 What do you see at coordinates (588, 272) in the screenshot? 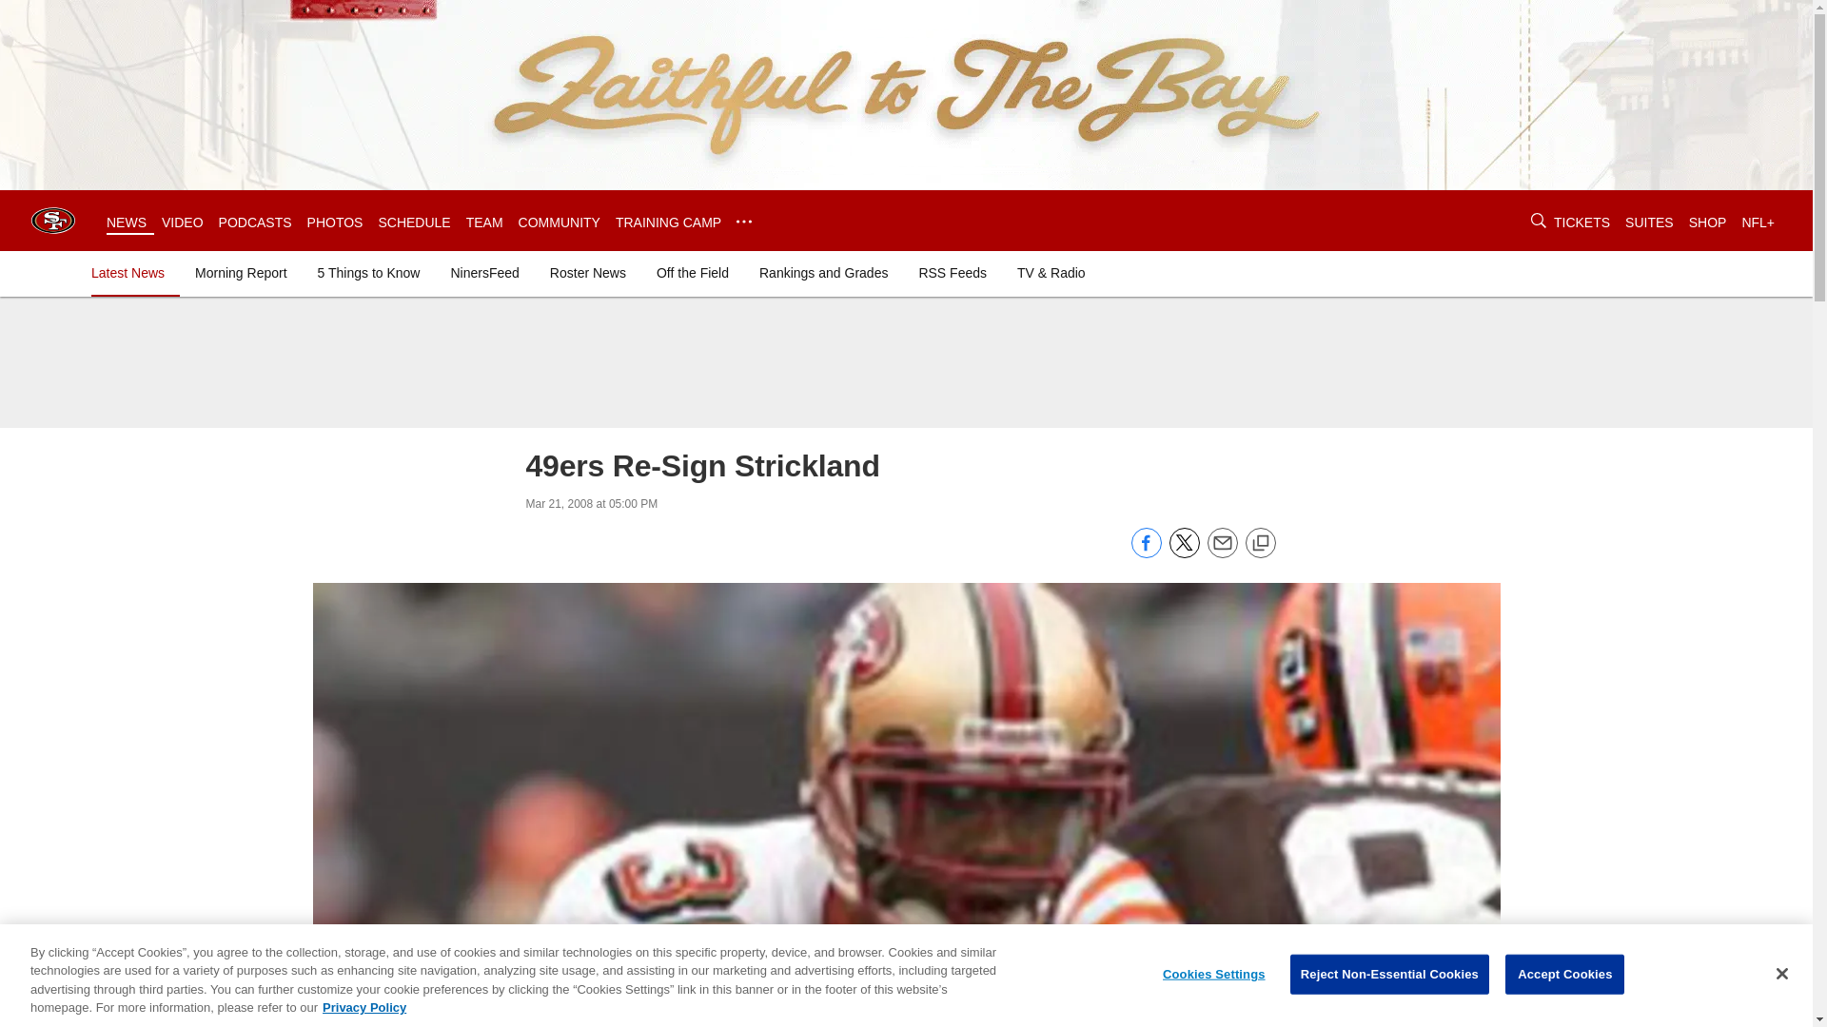
I see `Roster News` at bounding box center [588, 272].